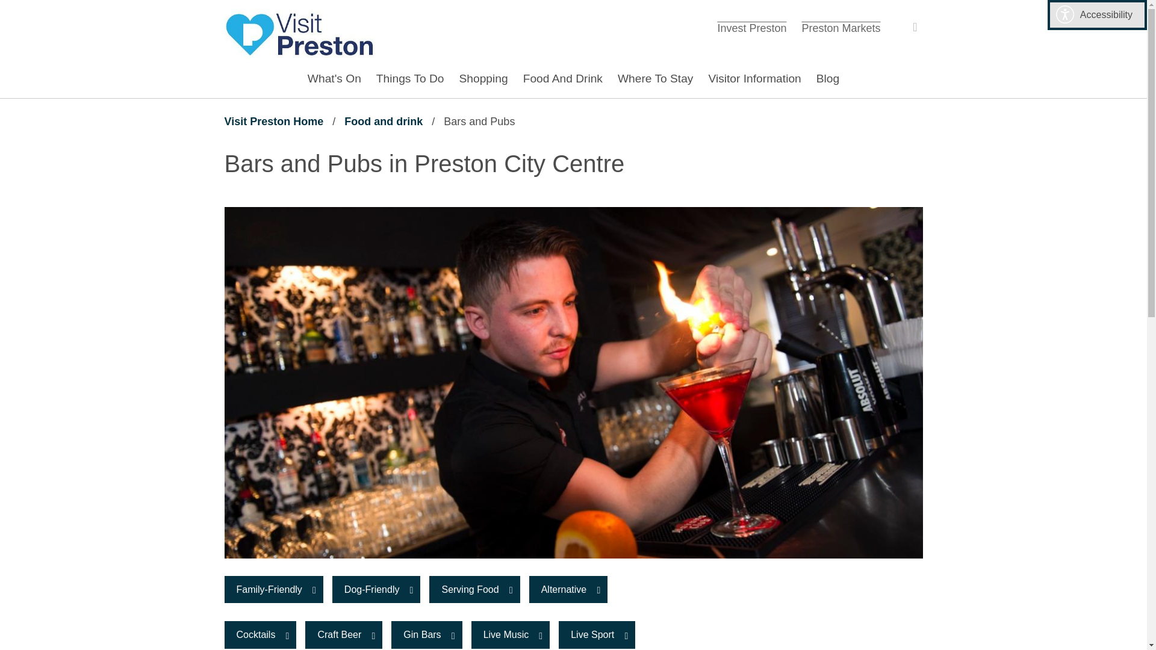 The height and width of the screenshot is (650, 1156). Describe the element at coordinates (273, 122) in the screenshot. I see `Visitor Information` at that location.